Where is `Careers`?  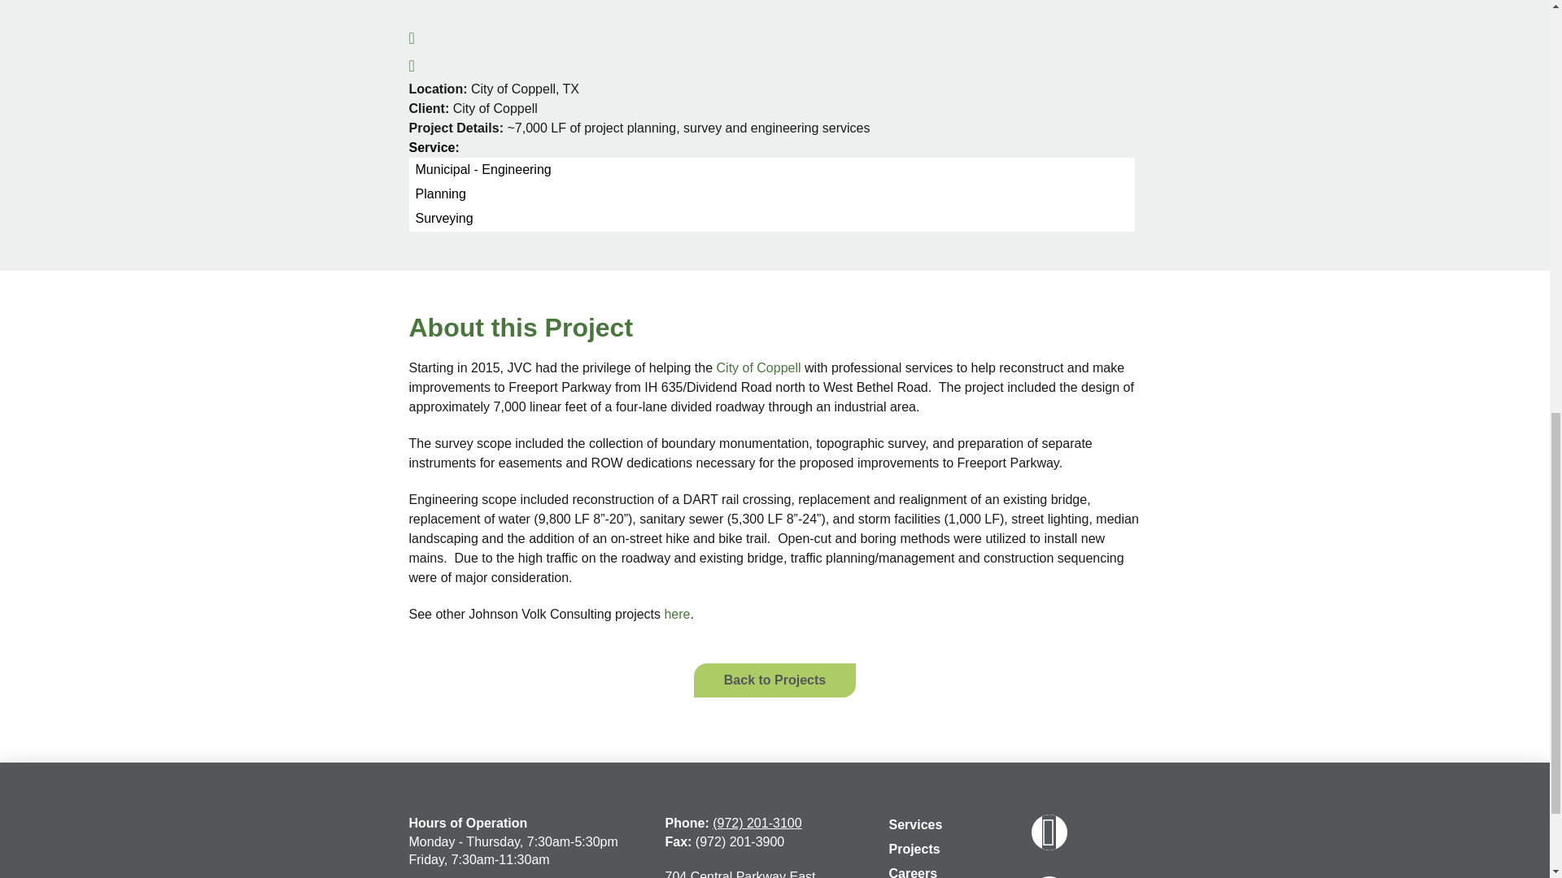
Careers is located at coordinates (913, 870).